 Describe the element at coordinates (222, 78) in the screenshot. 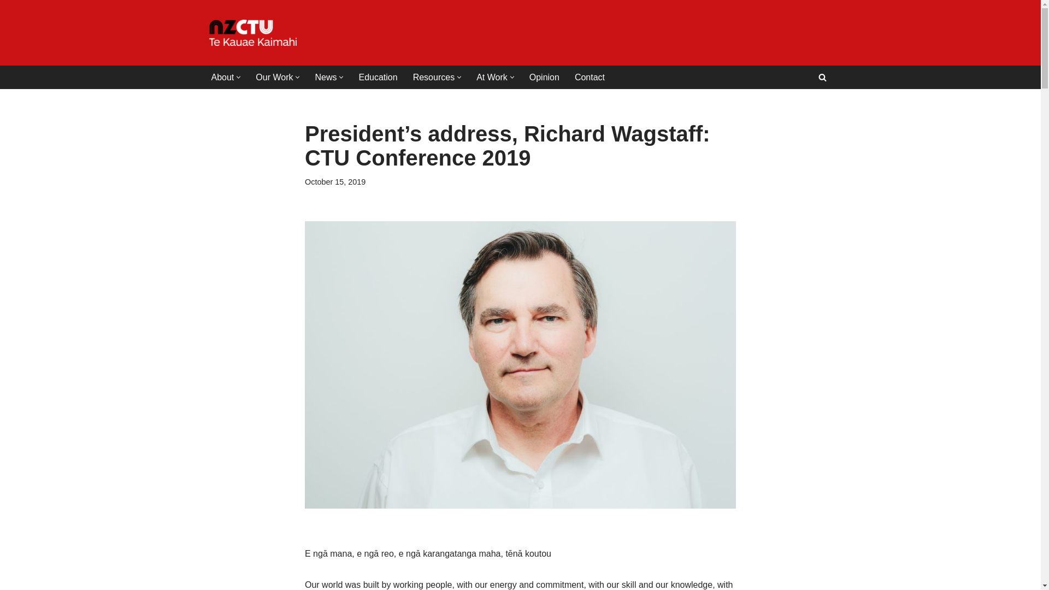

I see `About` at that location.